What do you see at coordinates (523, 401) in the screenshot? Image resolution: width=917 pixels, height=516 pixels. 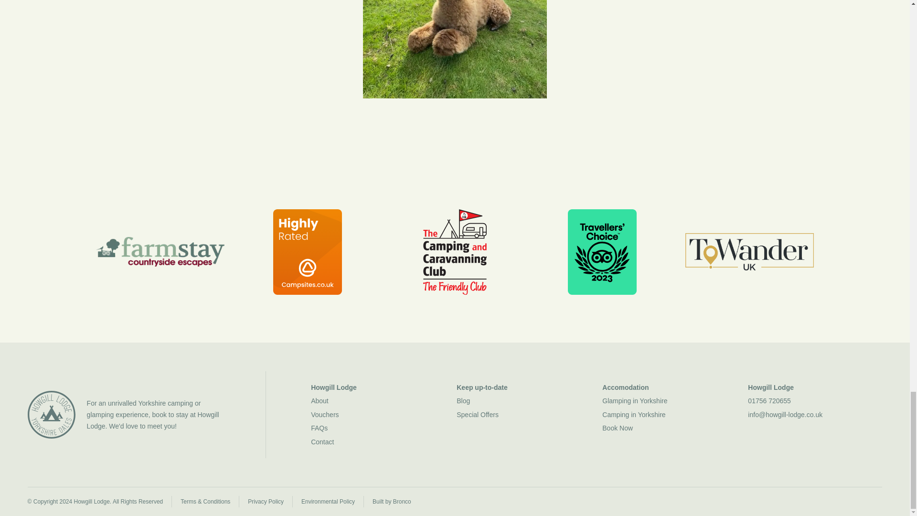 I see `Blog` at bounding box center [523, 401].